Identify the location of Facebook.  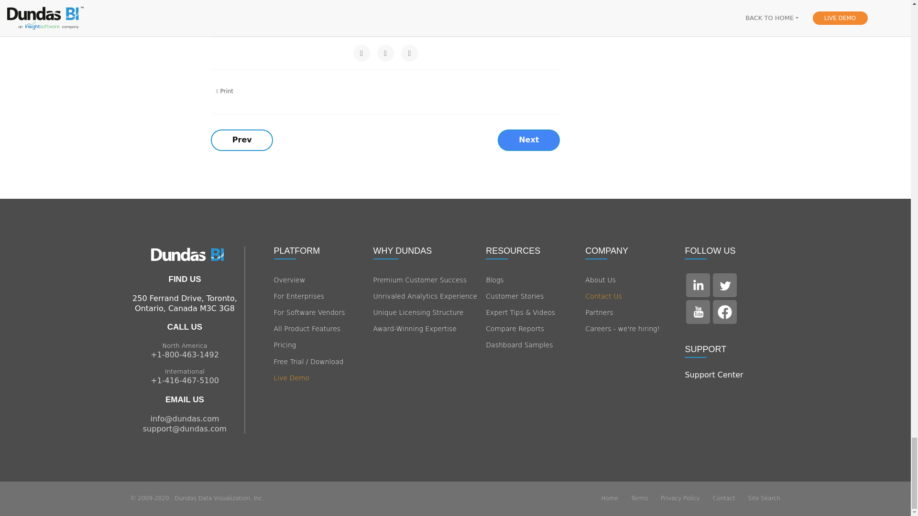
(361, 53).